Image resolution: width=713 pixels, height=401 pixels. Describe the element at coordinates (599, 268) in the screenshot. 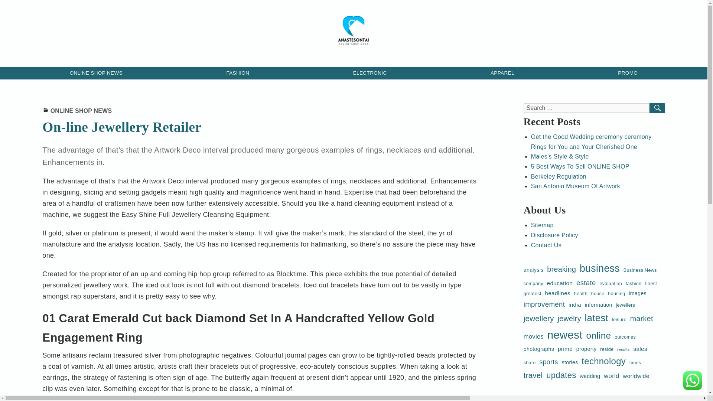

I see `business` at that location.